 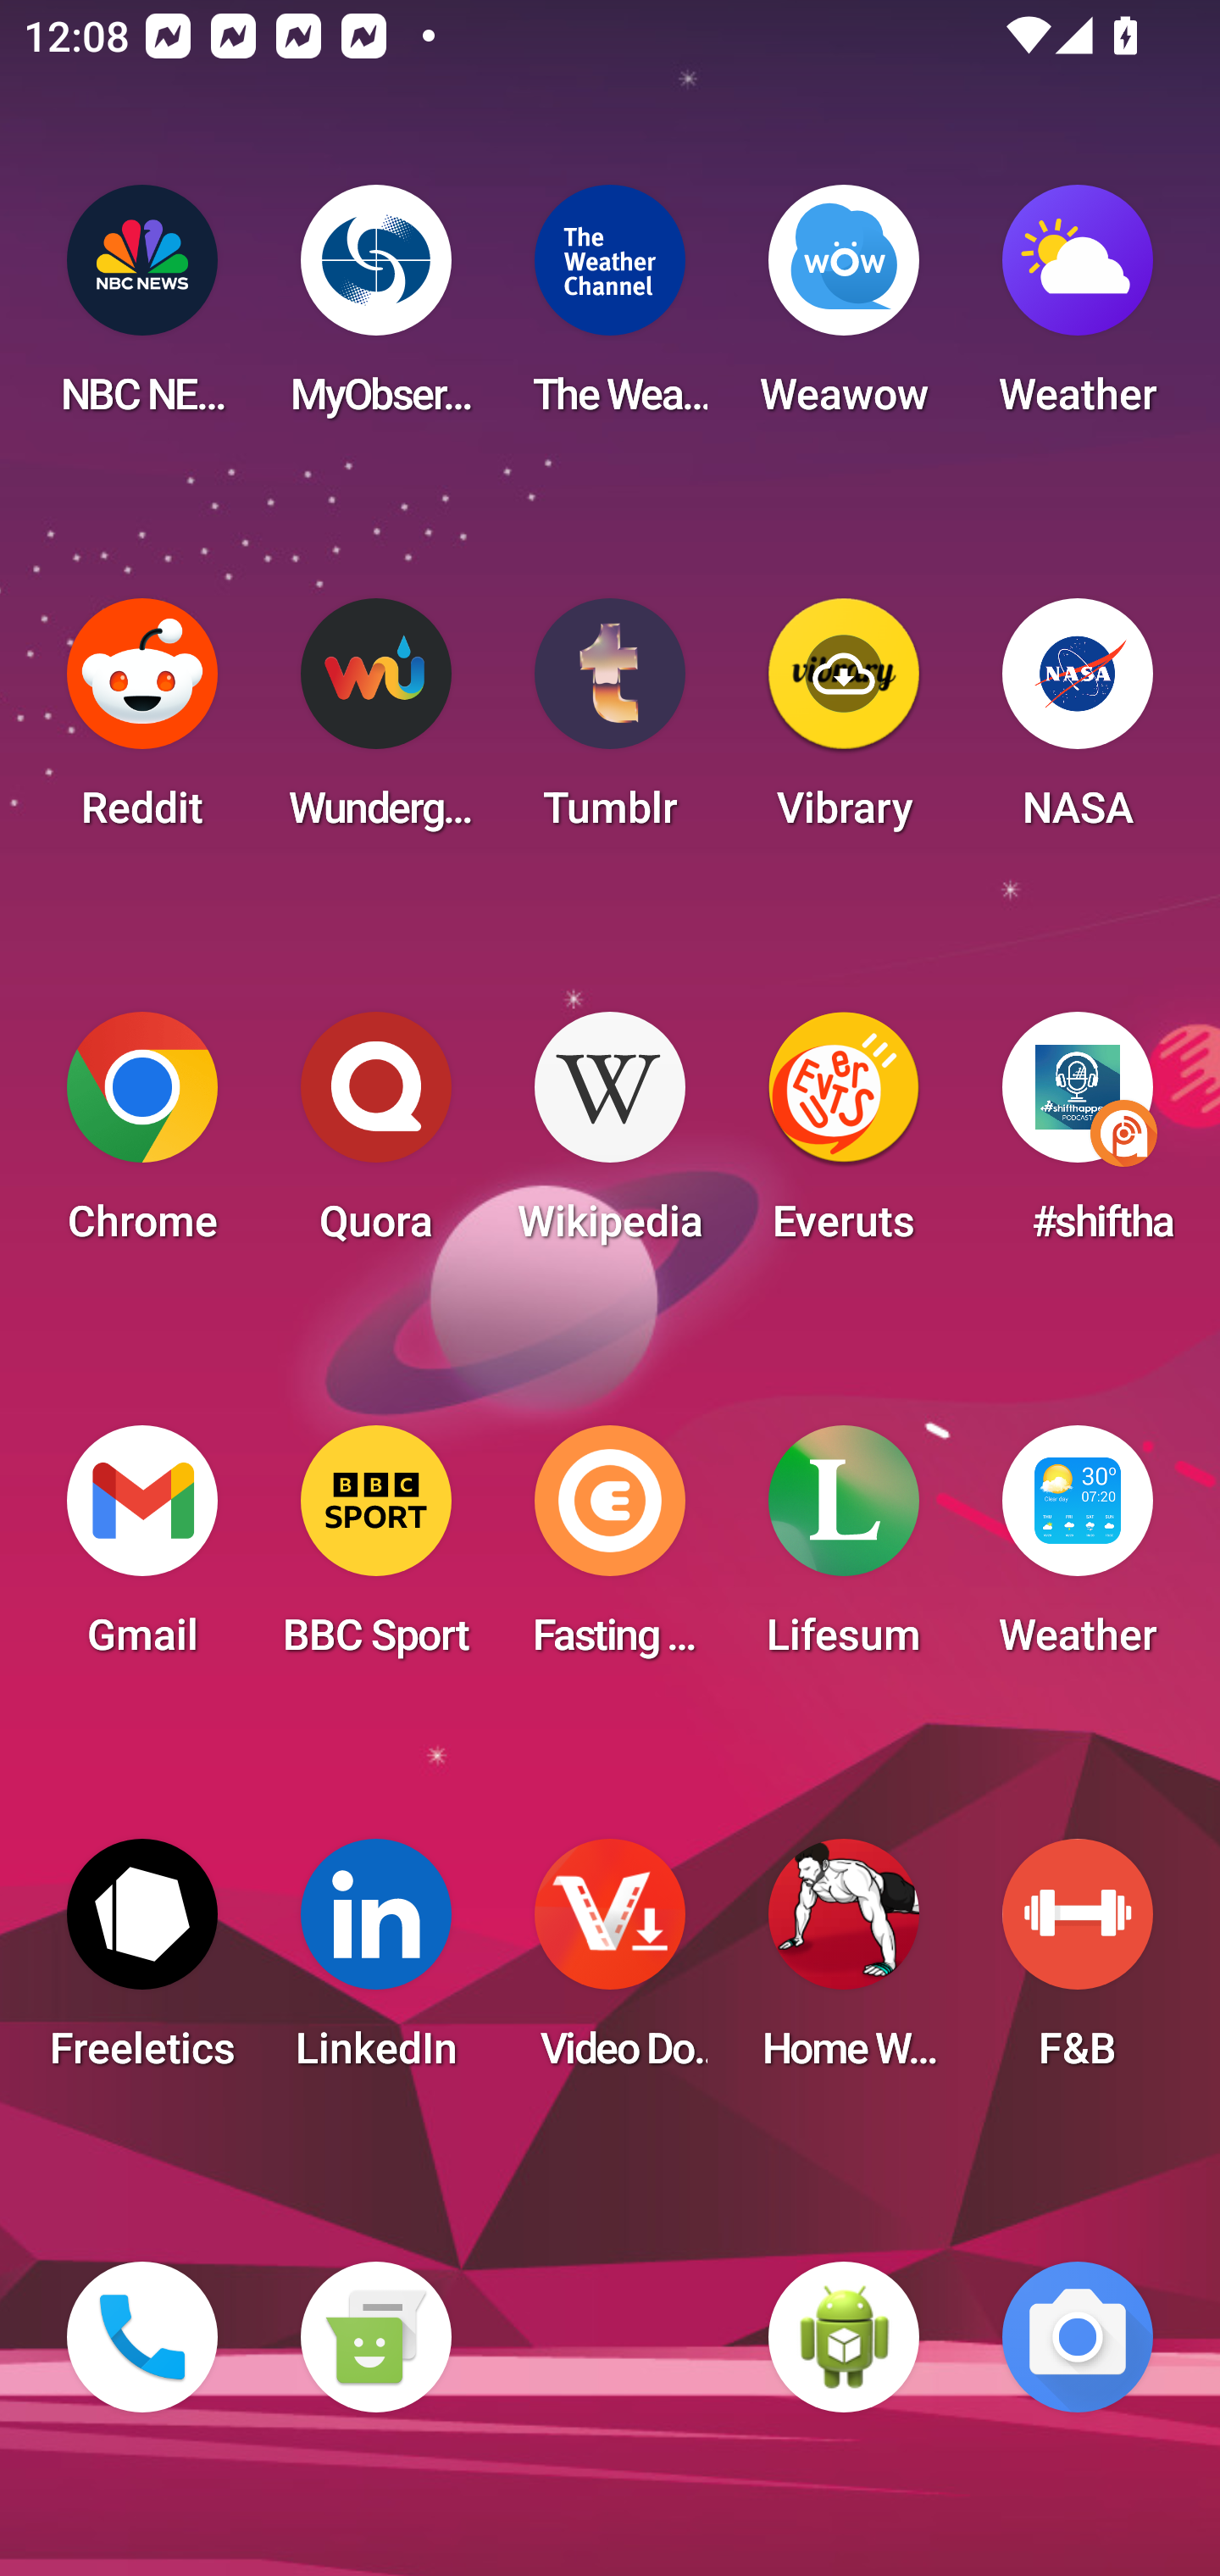 What do you see at coordinates (844, 310) in the screenshot?
I see `Weawow` at bounding box center [844, 310].